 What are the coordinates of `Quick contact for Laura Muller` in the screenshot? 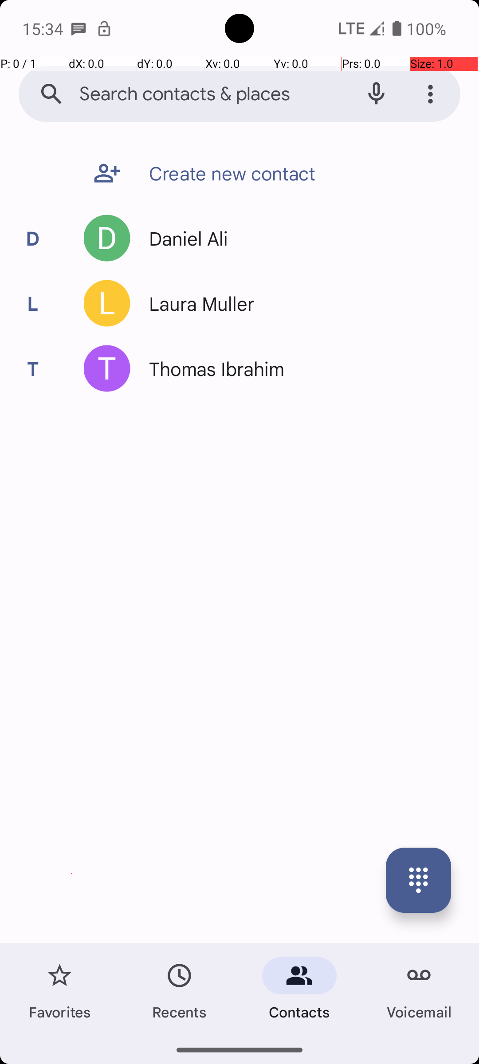 It's located at (107, 303).